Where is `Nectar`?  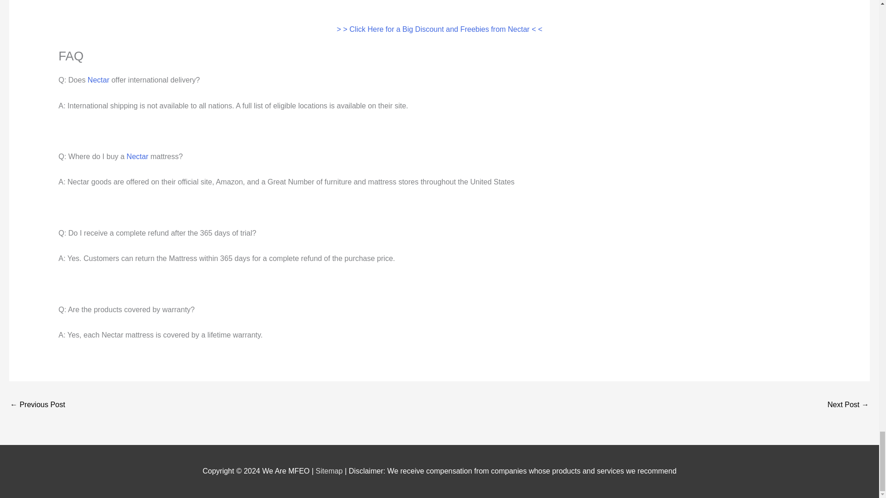 Nectar is located at coordinates (98, 80).